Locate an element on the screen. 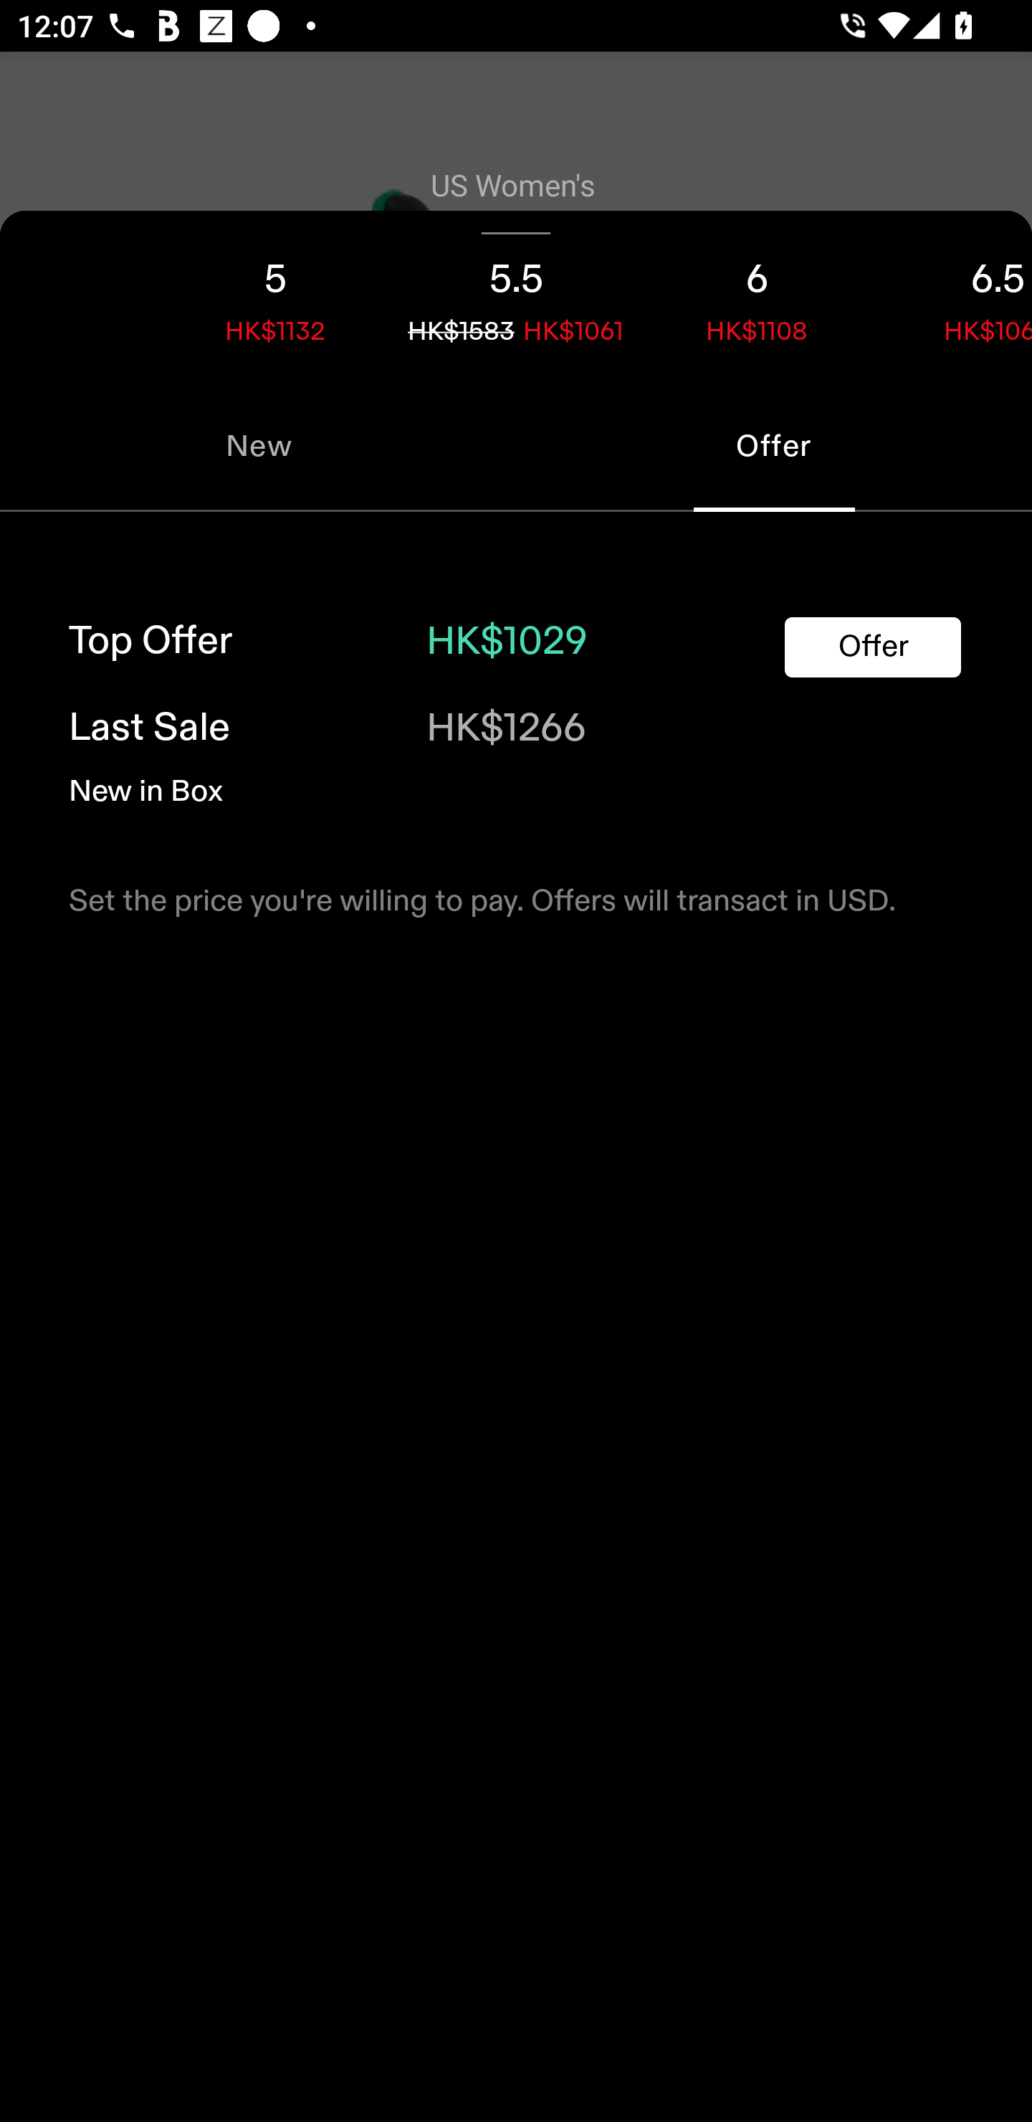  Offer is located at coordinates (872, 647).